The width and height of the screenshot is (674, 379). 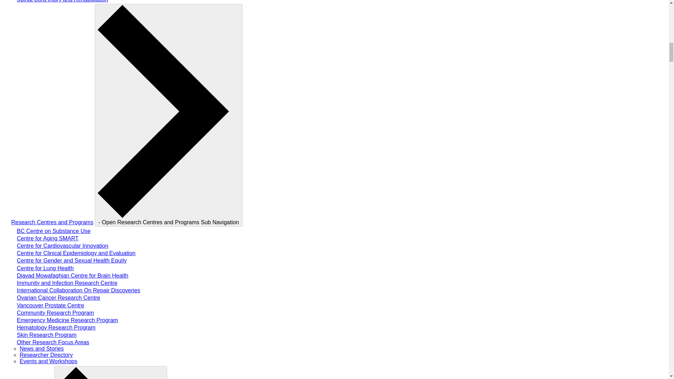 I want to click on Community Research Program, so click(x=55, y=313).